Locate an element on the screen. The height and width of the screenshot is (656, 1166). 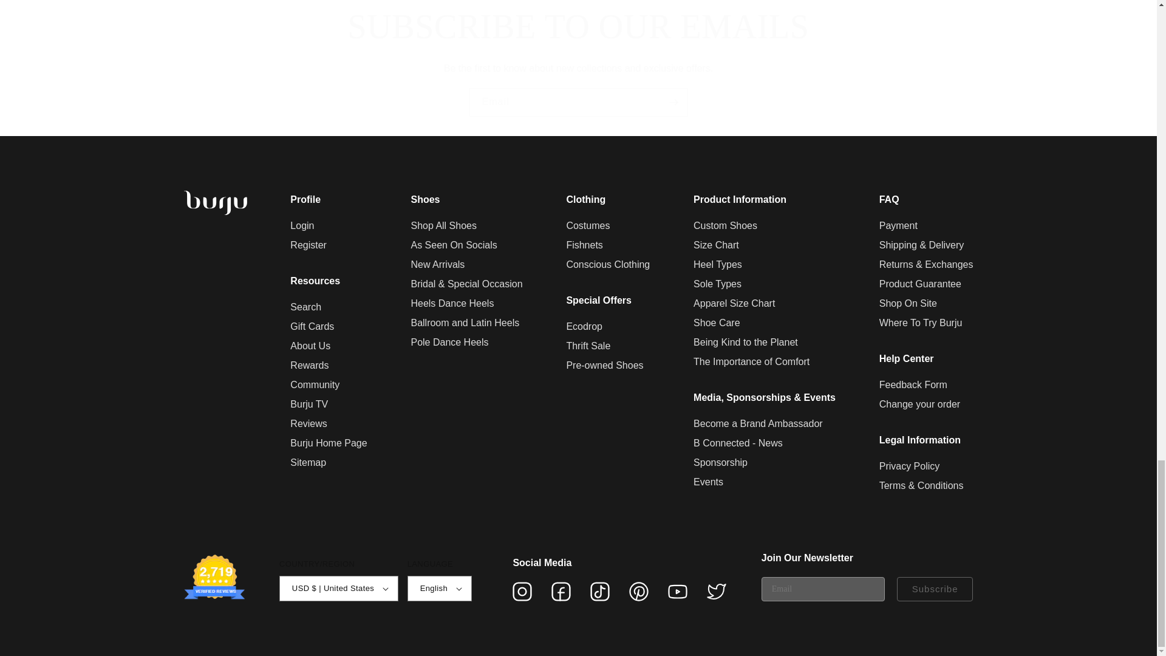
SUBSCRIBE TO OUR EMAILS is located at coordinates (578, 27).